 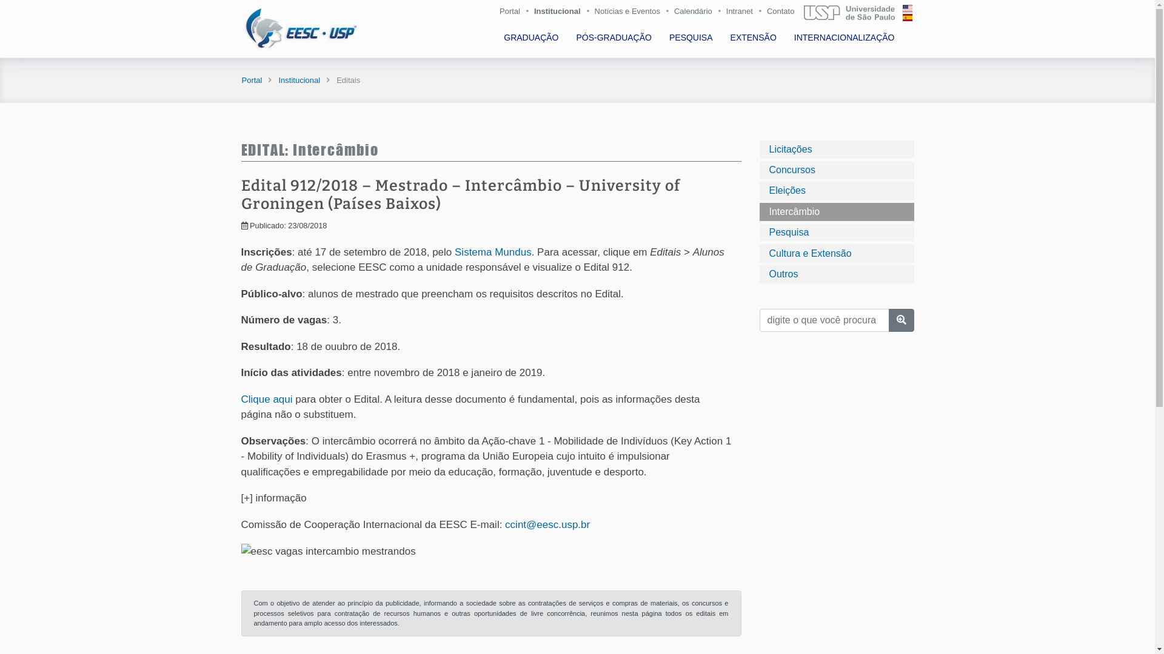 What do you see at coordinates (837, 274) in the screenshot?
I see `Outros` at bounding box center [837, 274].